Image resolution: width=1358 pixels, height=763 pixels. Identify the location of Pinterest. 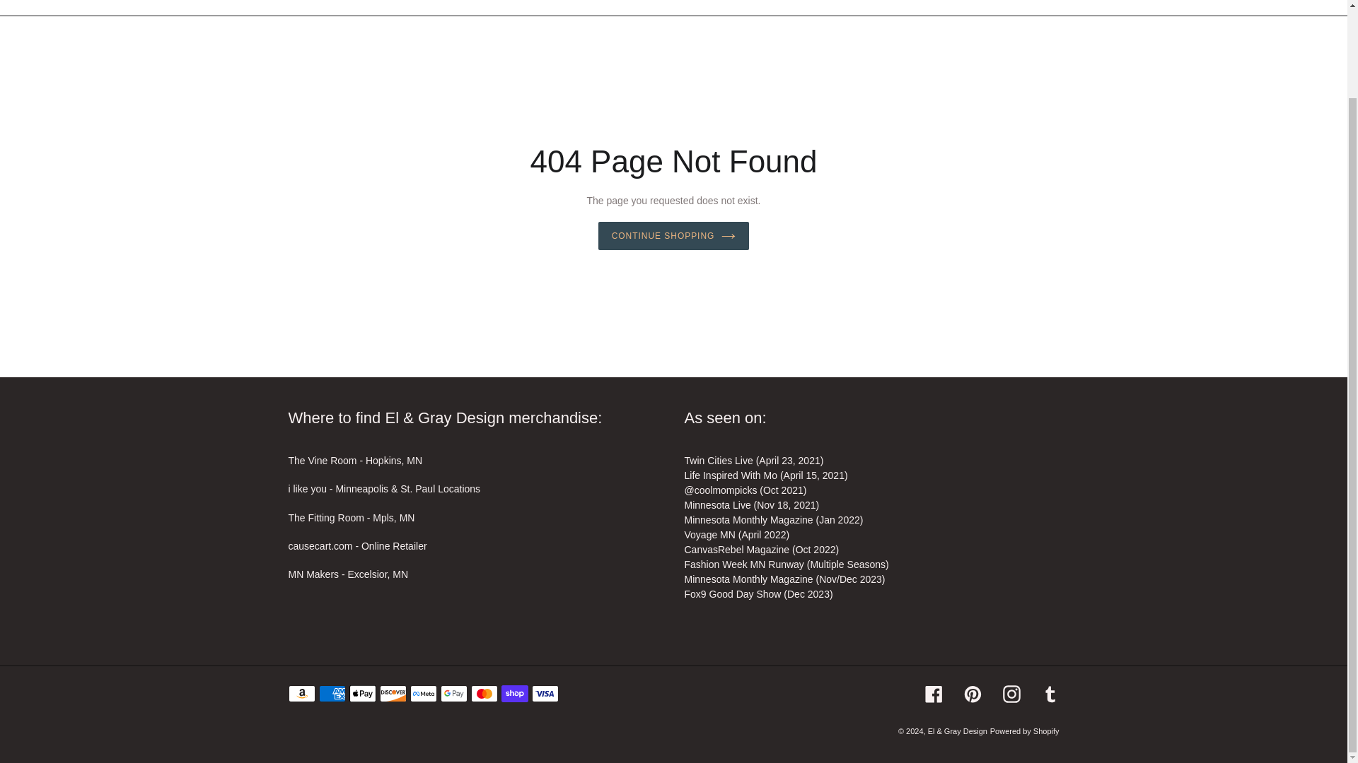
(972, 694).